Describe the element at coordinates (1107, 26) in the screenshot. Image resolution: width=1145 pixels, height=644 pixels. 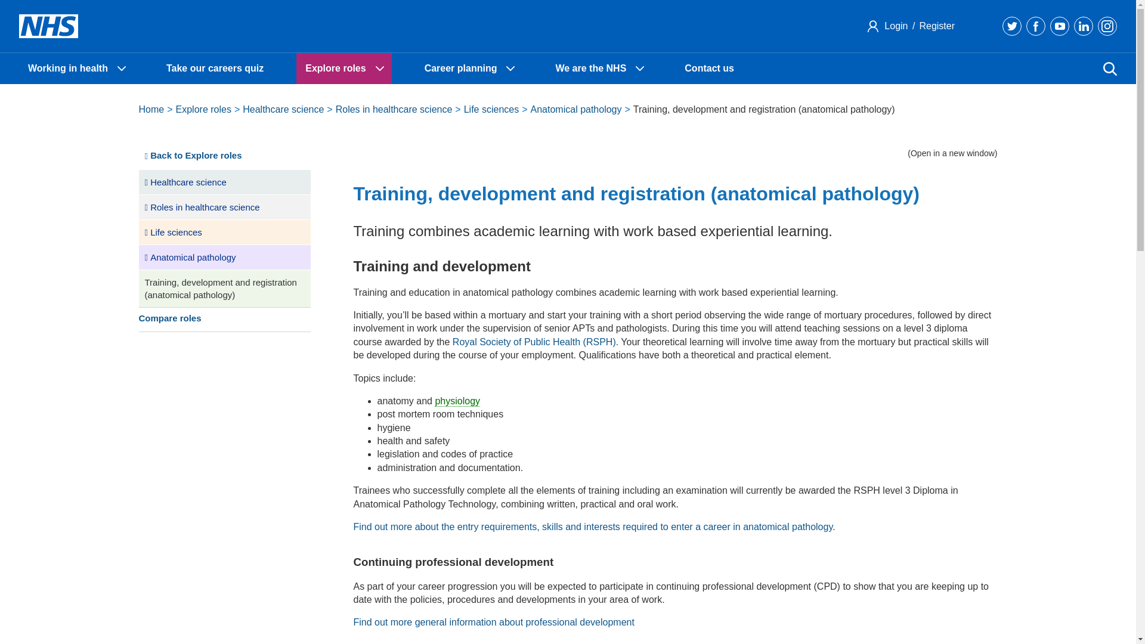
I see `Find Health Careers on instagram` at that location.